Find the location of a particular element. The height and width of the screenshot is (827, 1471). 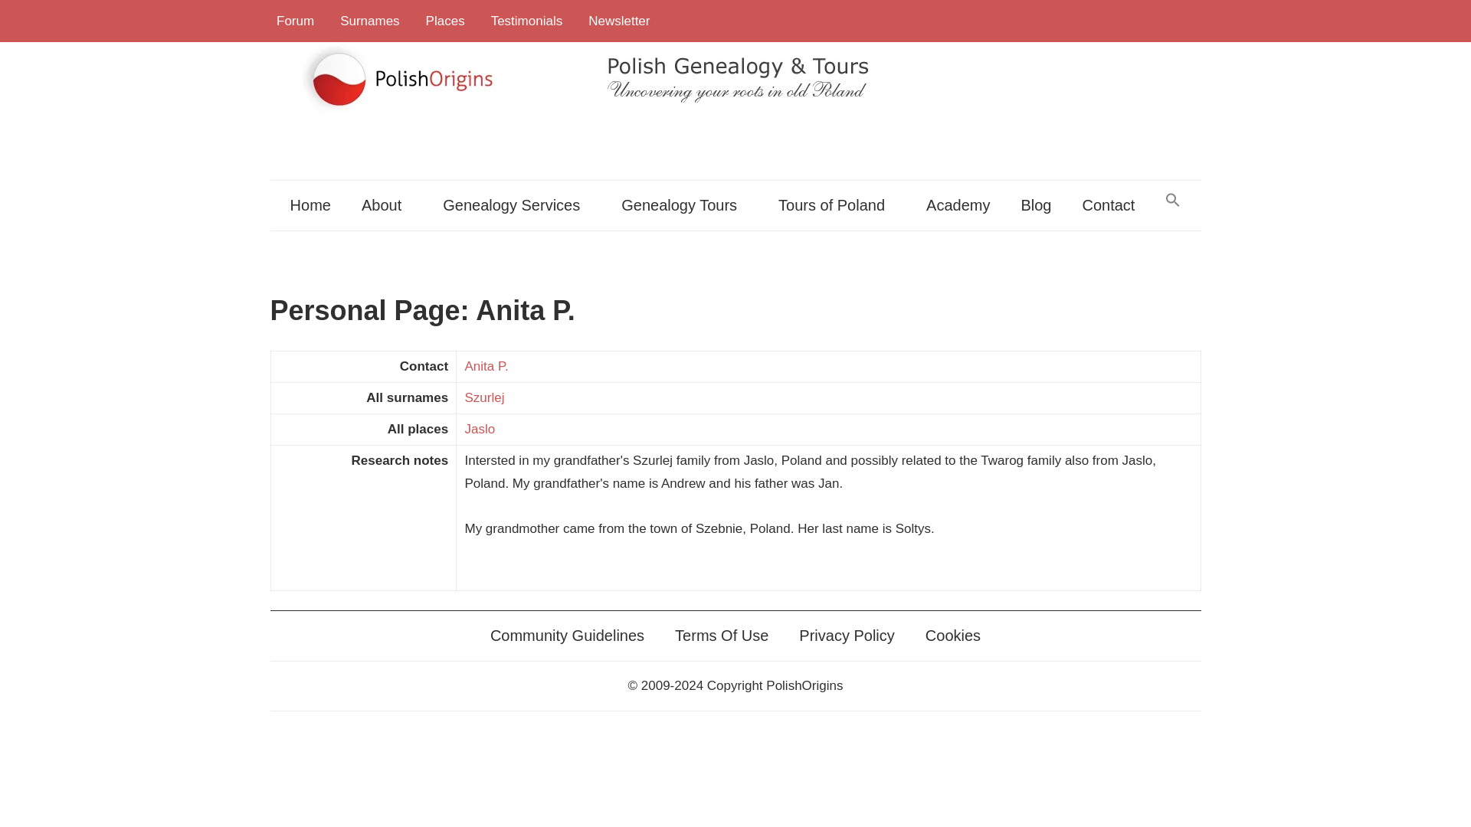

About is located at coordinates (386, 205).